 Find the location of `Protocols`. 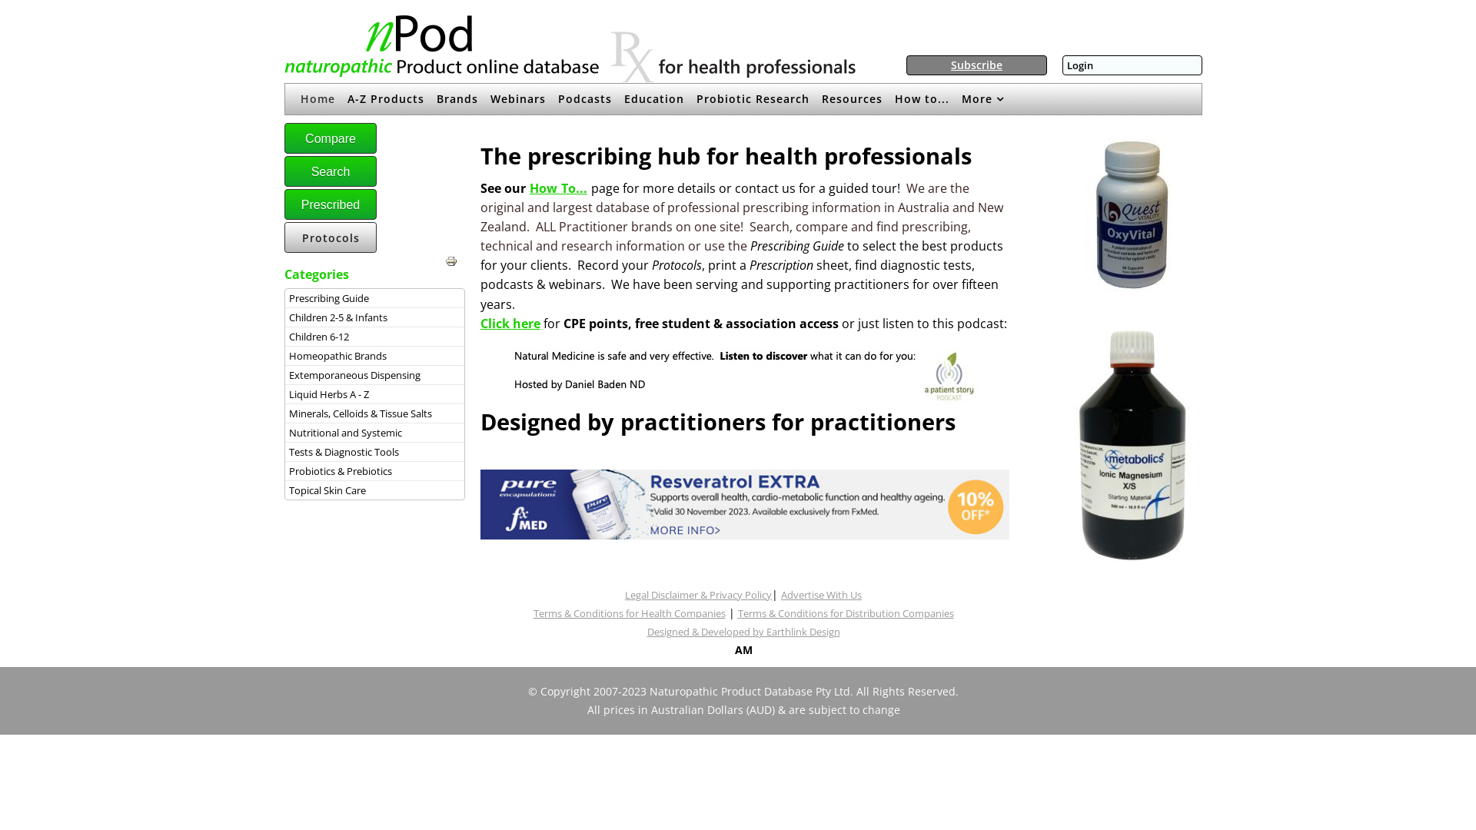

Protocols is located at coordinates (331, 237).